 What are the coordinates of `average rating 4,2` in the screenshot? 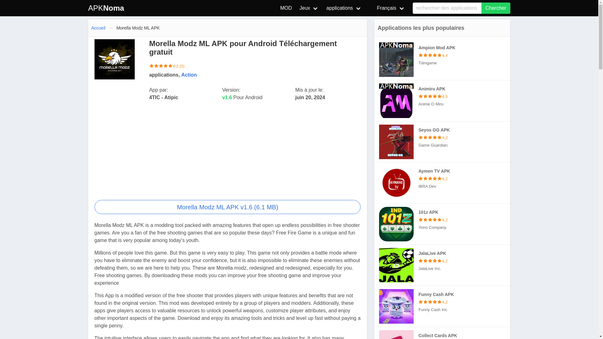 It's located at (161, 66).